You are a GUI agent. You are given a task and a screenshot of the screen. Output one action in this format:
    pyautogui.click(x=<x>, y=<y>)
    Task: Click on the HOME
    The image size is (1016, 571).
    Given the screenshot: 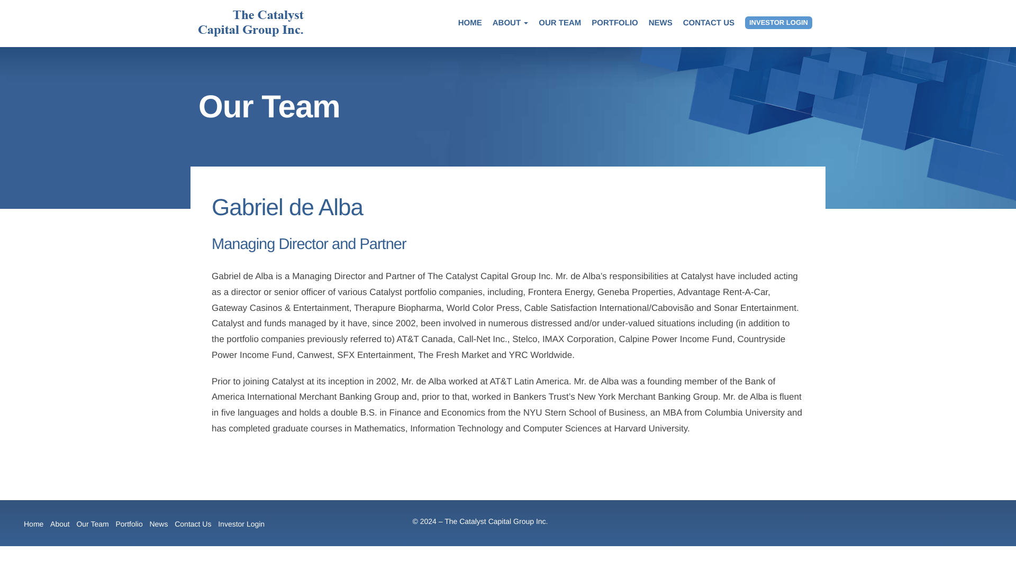 What is the action you would take?
    pyautogui.click(x=470, y=23)
    